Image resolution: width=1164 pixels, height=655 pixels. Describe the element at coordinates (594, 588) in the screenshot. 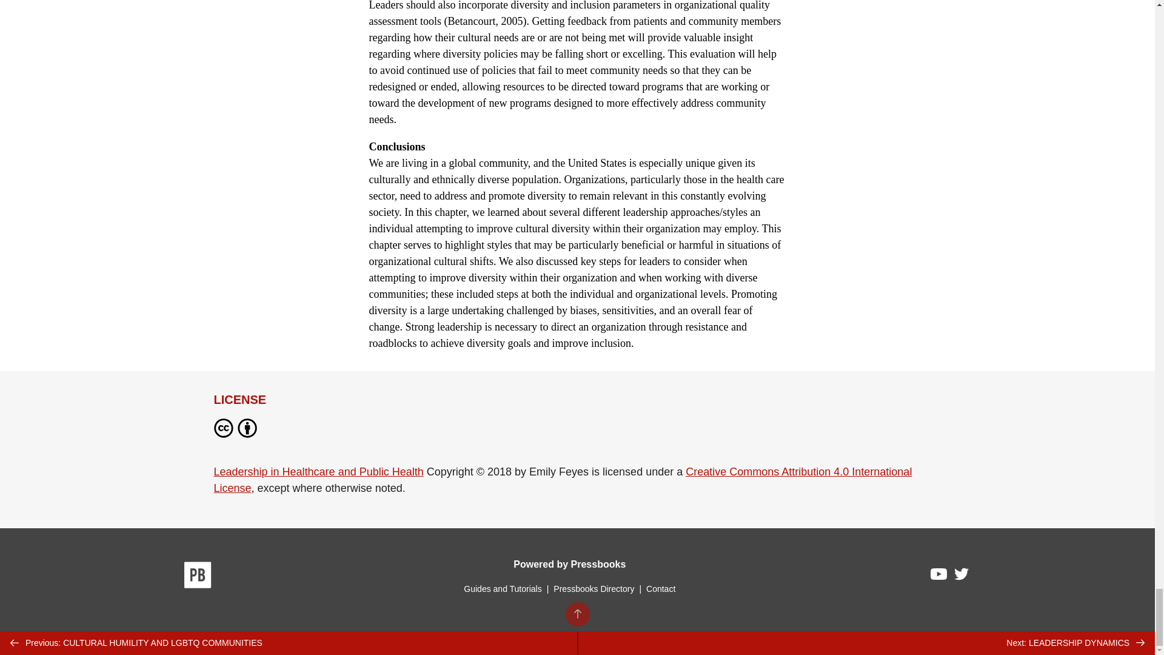

I see `Pressbooks Directory` at that location.